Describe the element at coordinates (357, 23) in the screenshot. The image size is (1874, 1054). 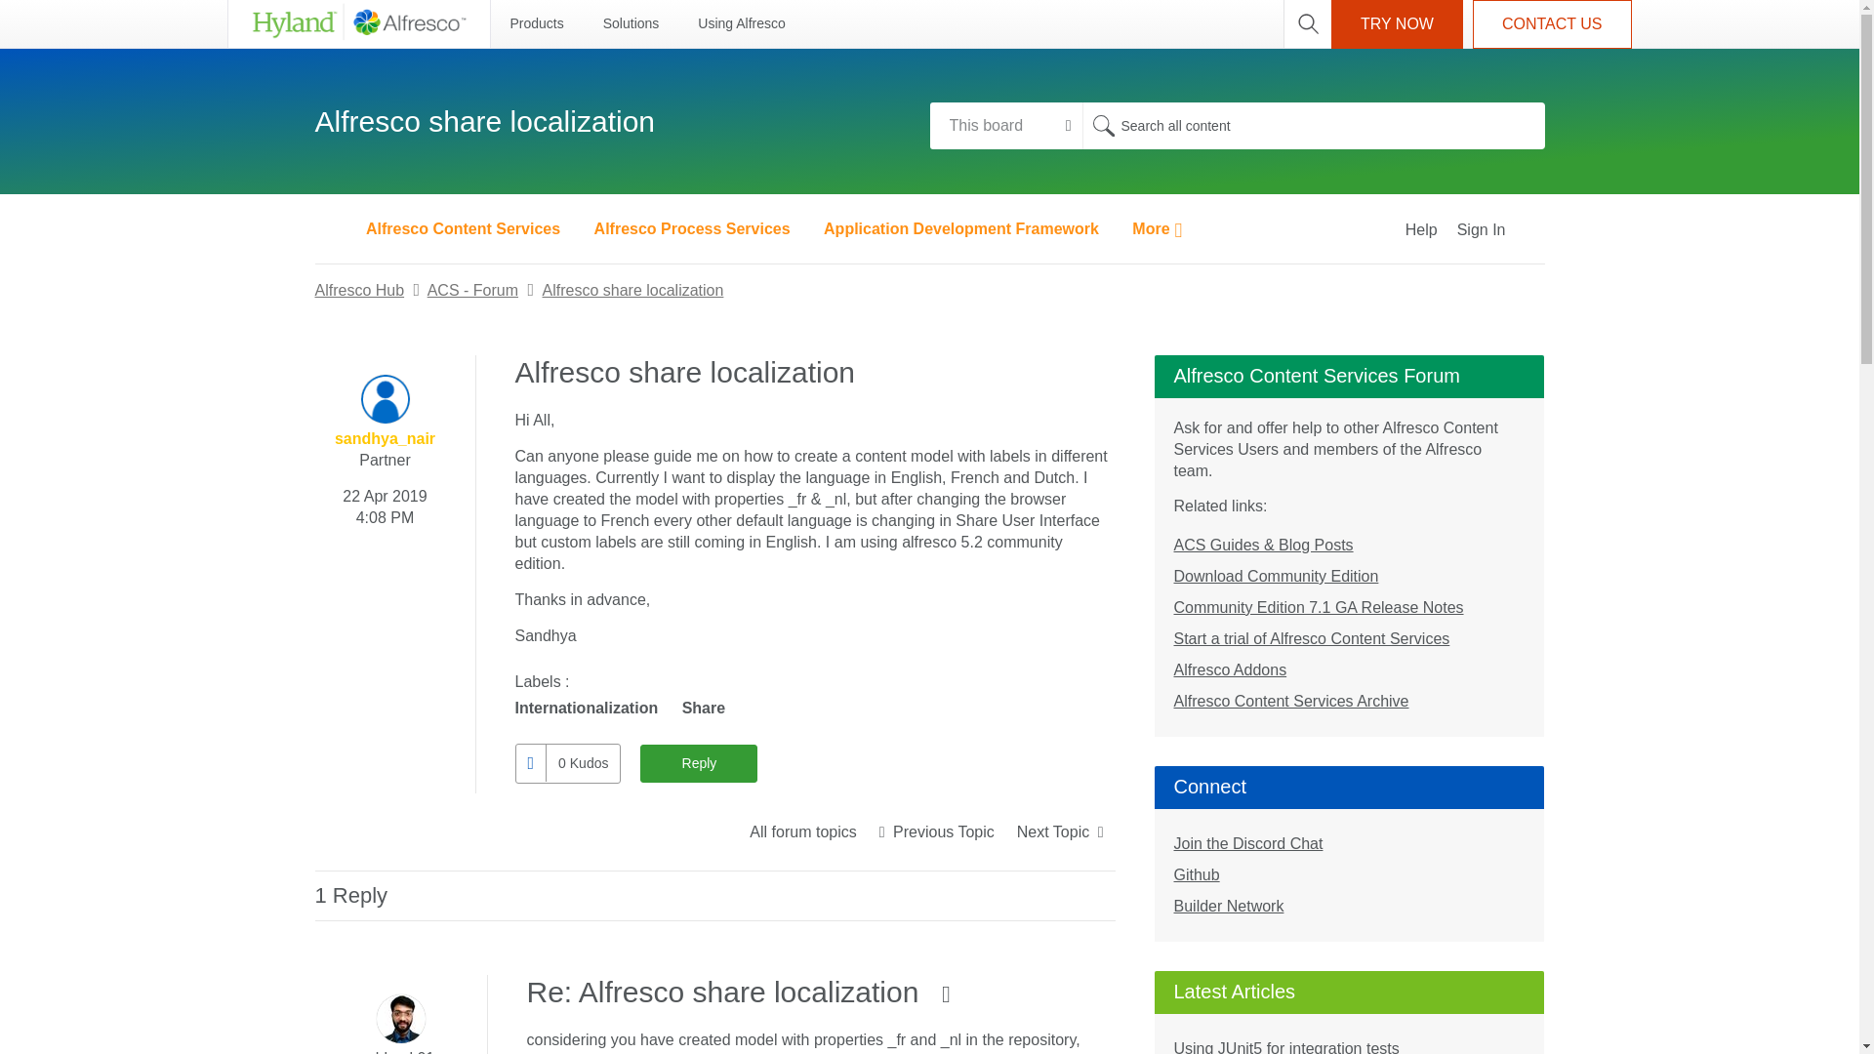
I see `Alfresco` at that location.